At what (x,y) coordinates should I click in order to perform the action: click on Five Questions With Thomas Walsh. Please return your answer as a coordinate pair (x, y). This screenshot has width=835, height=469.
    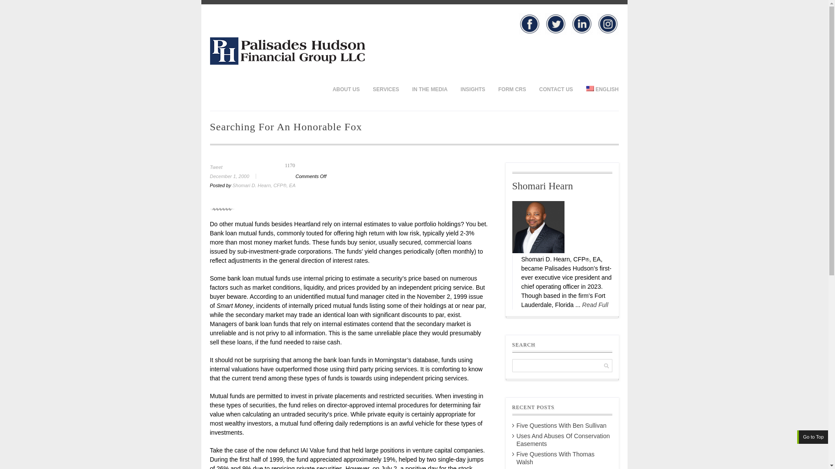
    Looking at the image, I should click on (556, 458).